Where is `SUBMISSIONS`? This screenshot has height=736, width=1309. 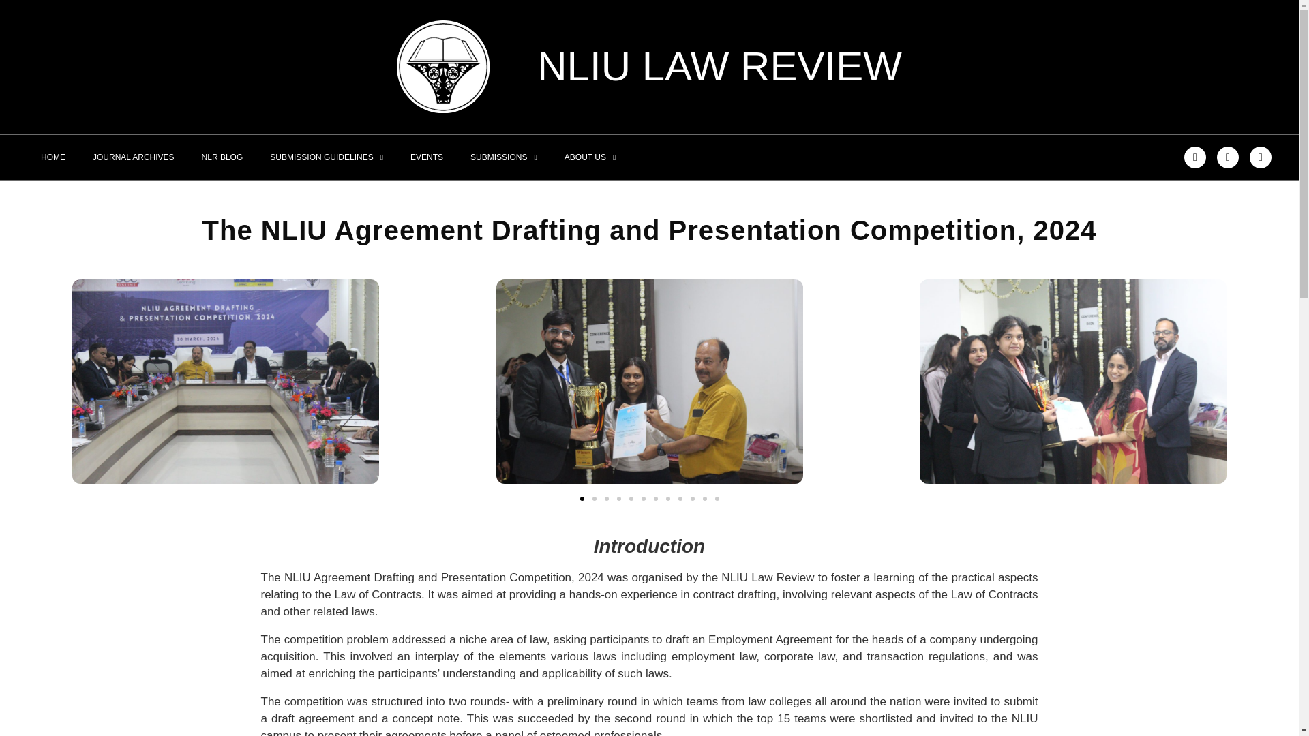 SUBMISSIONS is located at coordinates (504, 157).